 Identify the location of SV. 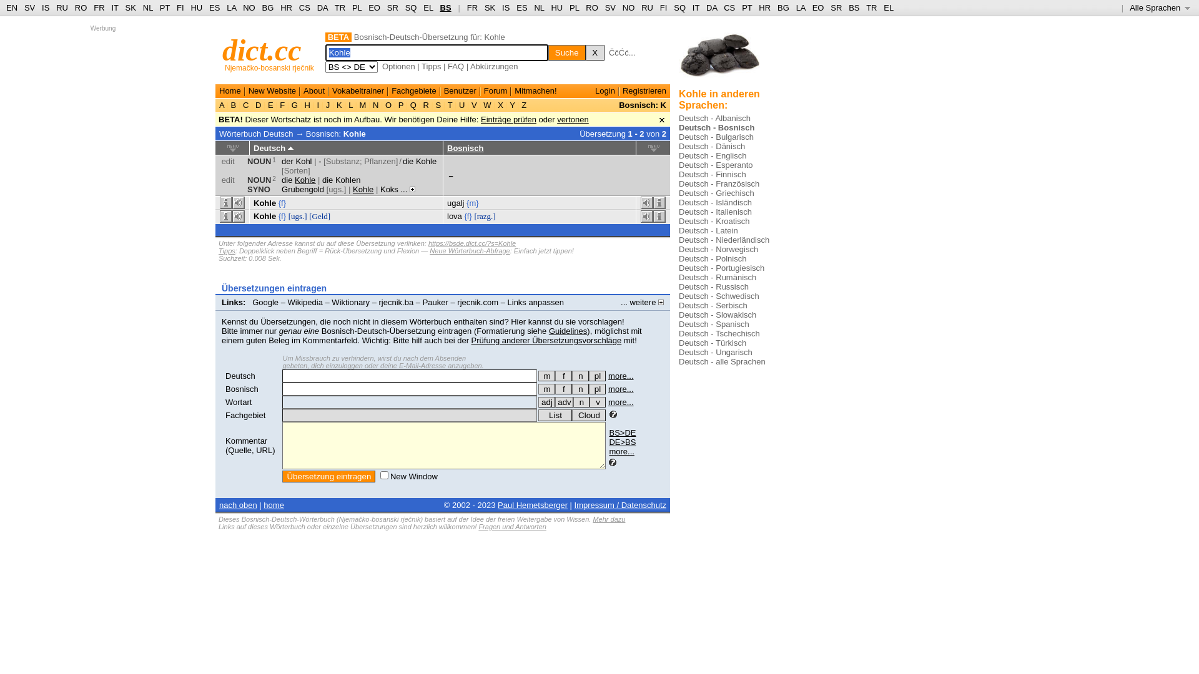
(30, 7).